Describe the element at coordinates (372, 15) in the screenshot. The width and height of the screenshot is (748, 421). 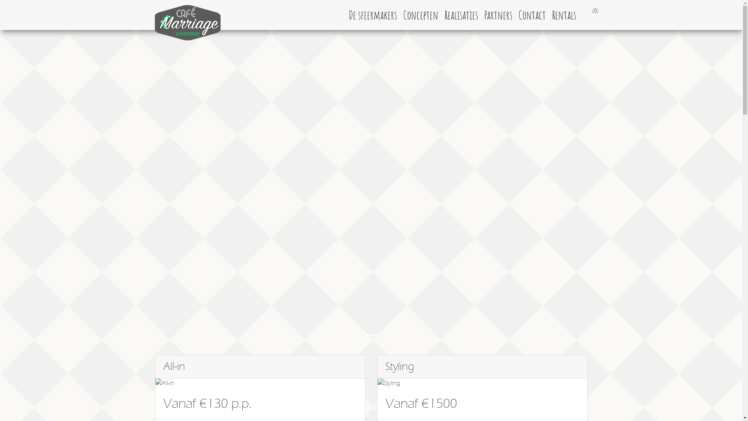
I see `De sfeermakers` at that location.